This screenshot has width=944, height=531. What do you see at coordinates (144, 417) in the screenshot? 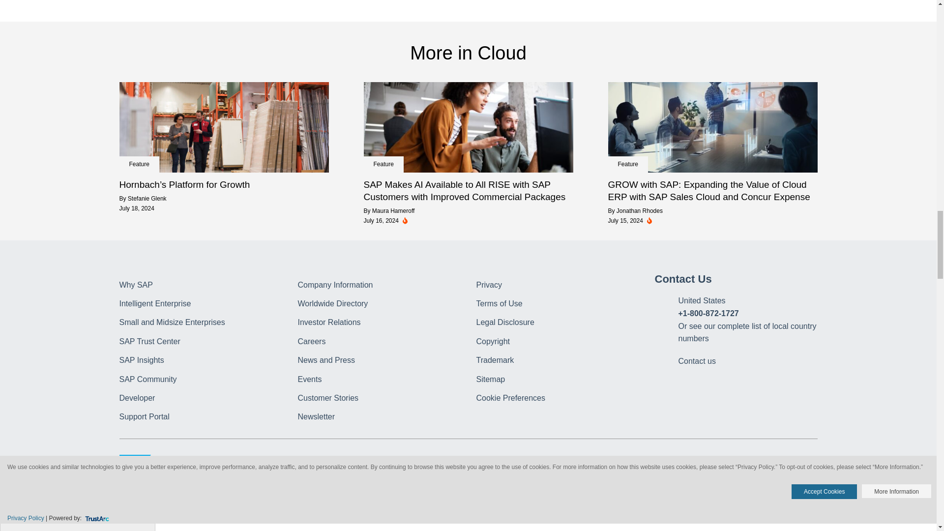
I see `Support Portal` at bounding box center [144, 417].